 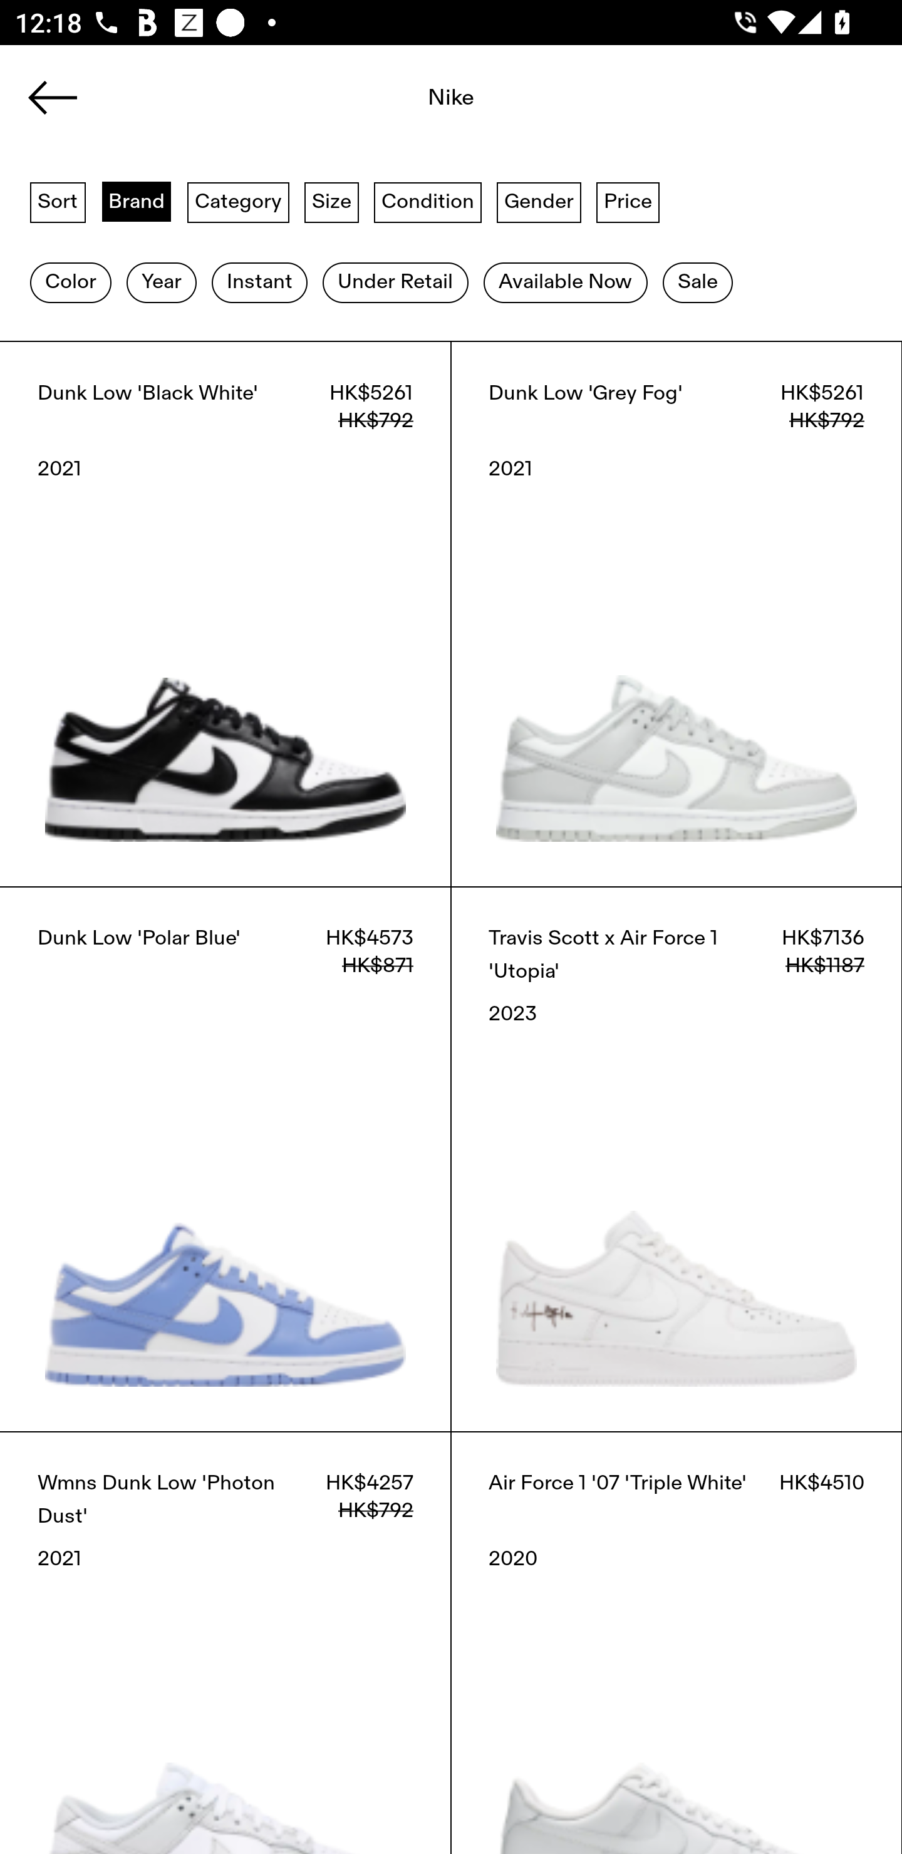 What do you see at coordinates (225, 1159) in the screenshot?
I see `Dunk Low 'Polar Blue' HK$4573 HK$871` at bounding box center [225, 1159].